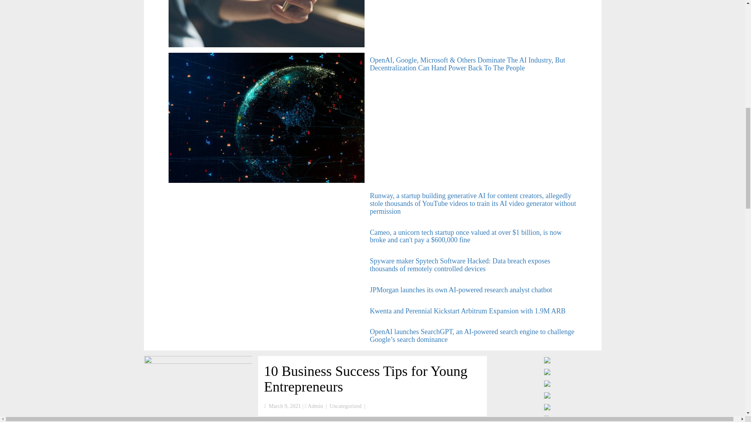 The image size is (751, 422). I want to click on Posts by Admin, so click(315, 406).